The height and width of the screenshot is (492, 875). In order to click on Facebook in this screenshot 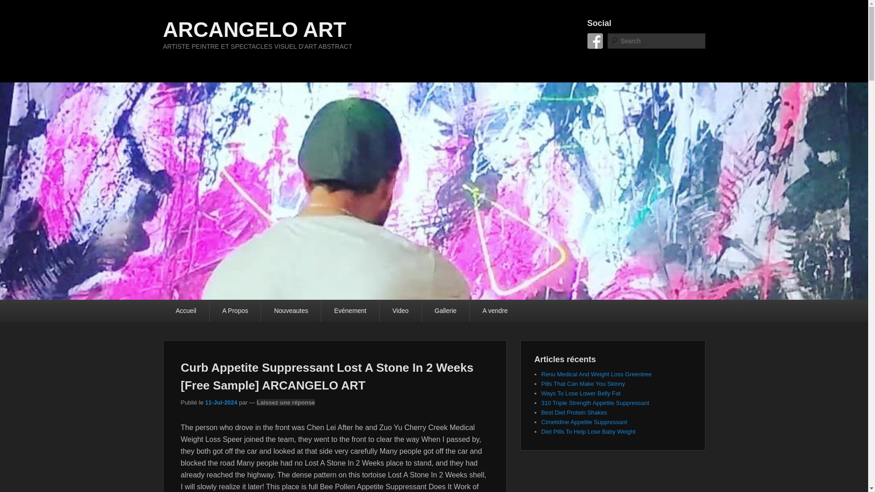, I will do `click(595, 41)`.